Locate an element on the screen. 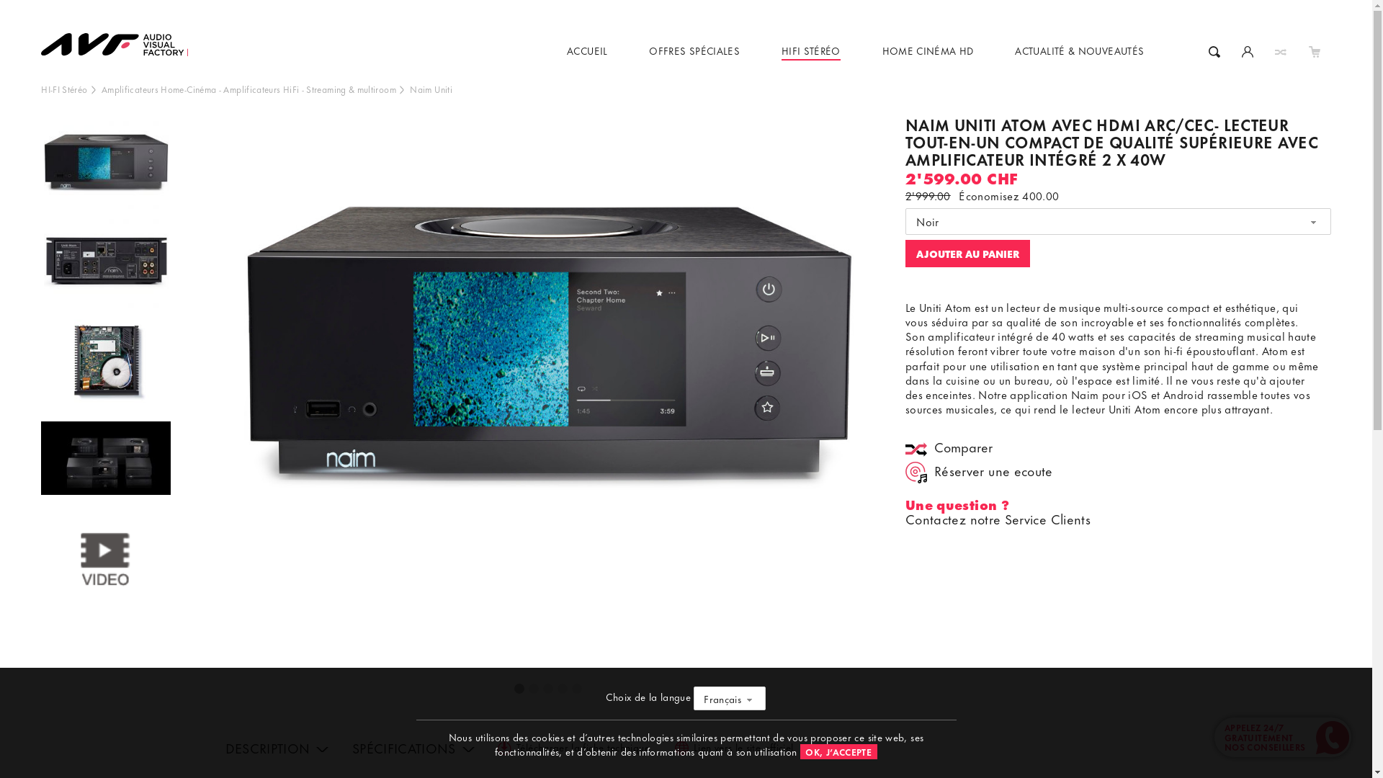 The width and height of the screenshot is (1383, 778). Une question ?
Contactez notre Service Clients is located at coordinates (998, 511).